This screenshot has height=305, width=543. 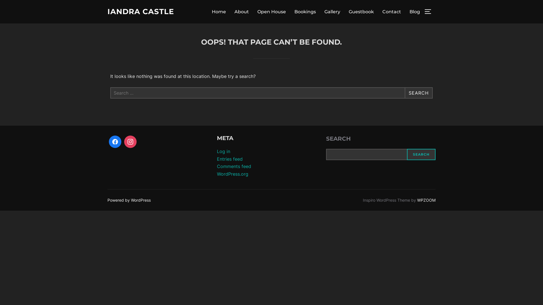 What do you see at coordinates (115, 142) in the screenshot?
I see `Facebook` at bounding box center [115, 142].